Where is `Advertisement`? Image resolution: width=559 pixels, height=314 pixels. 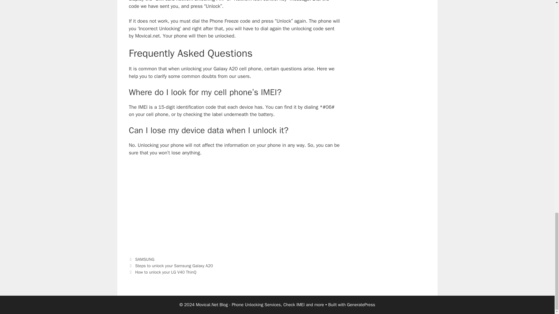 Advertisement is located at coordinates (234, 204).